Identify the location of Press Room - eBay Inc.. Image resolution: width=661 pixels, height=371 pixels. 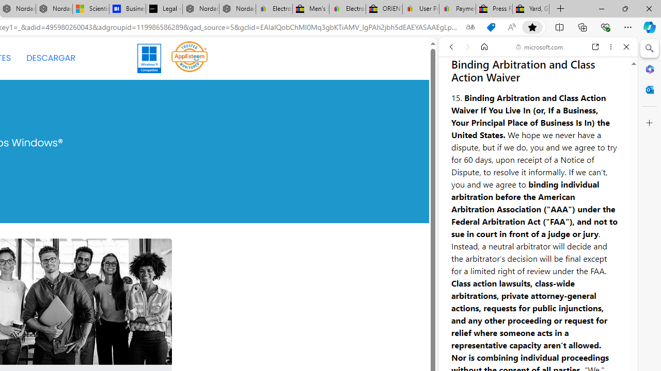
(494, 9).